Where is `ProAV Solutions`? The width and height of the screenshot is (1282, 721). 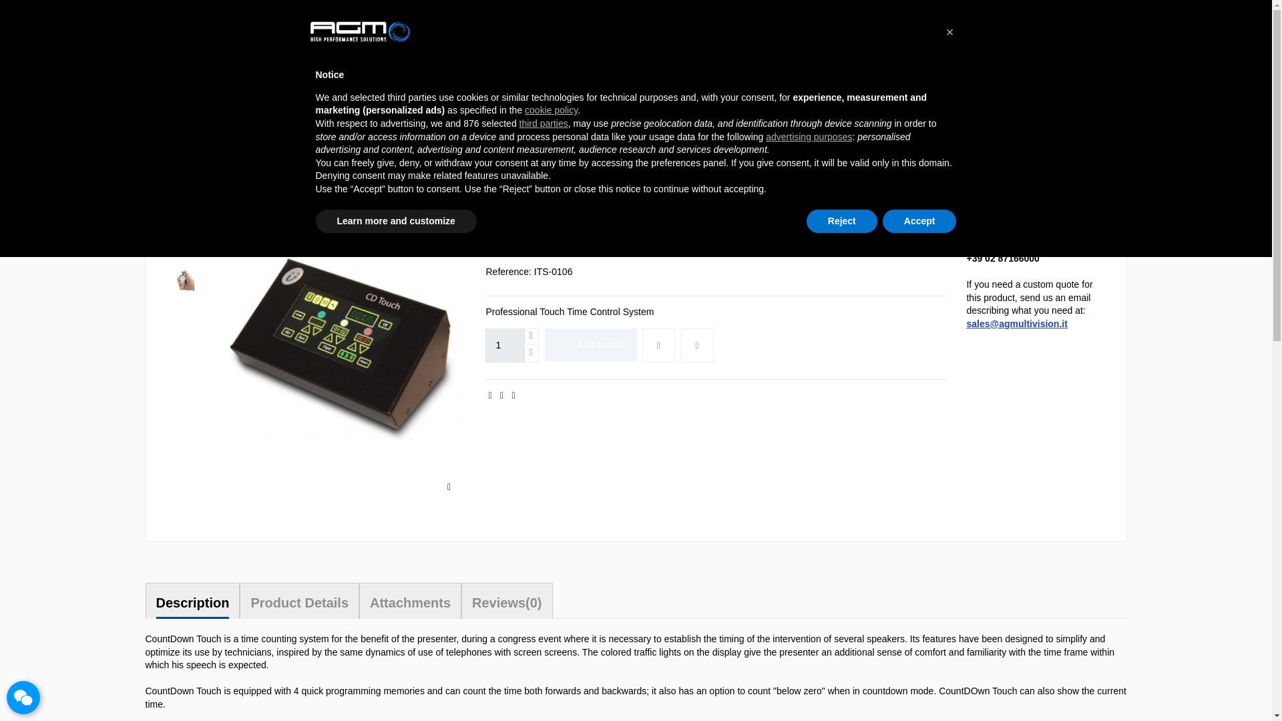
ProAV Solutions is located at coordinates (392, 105).